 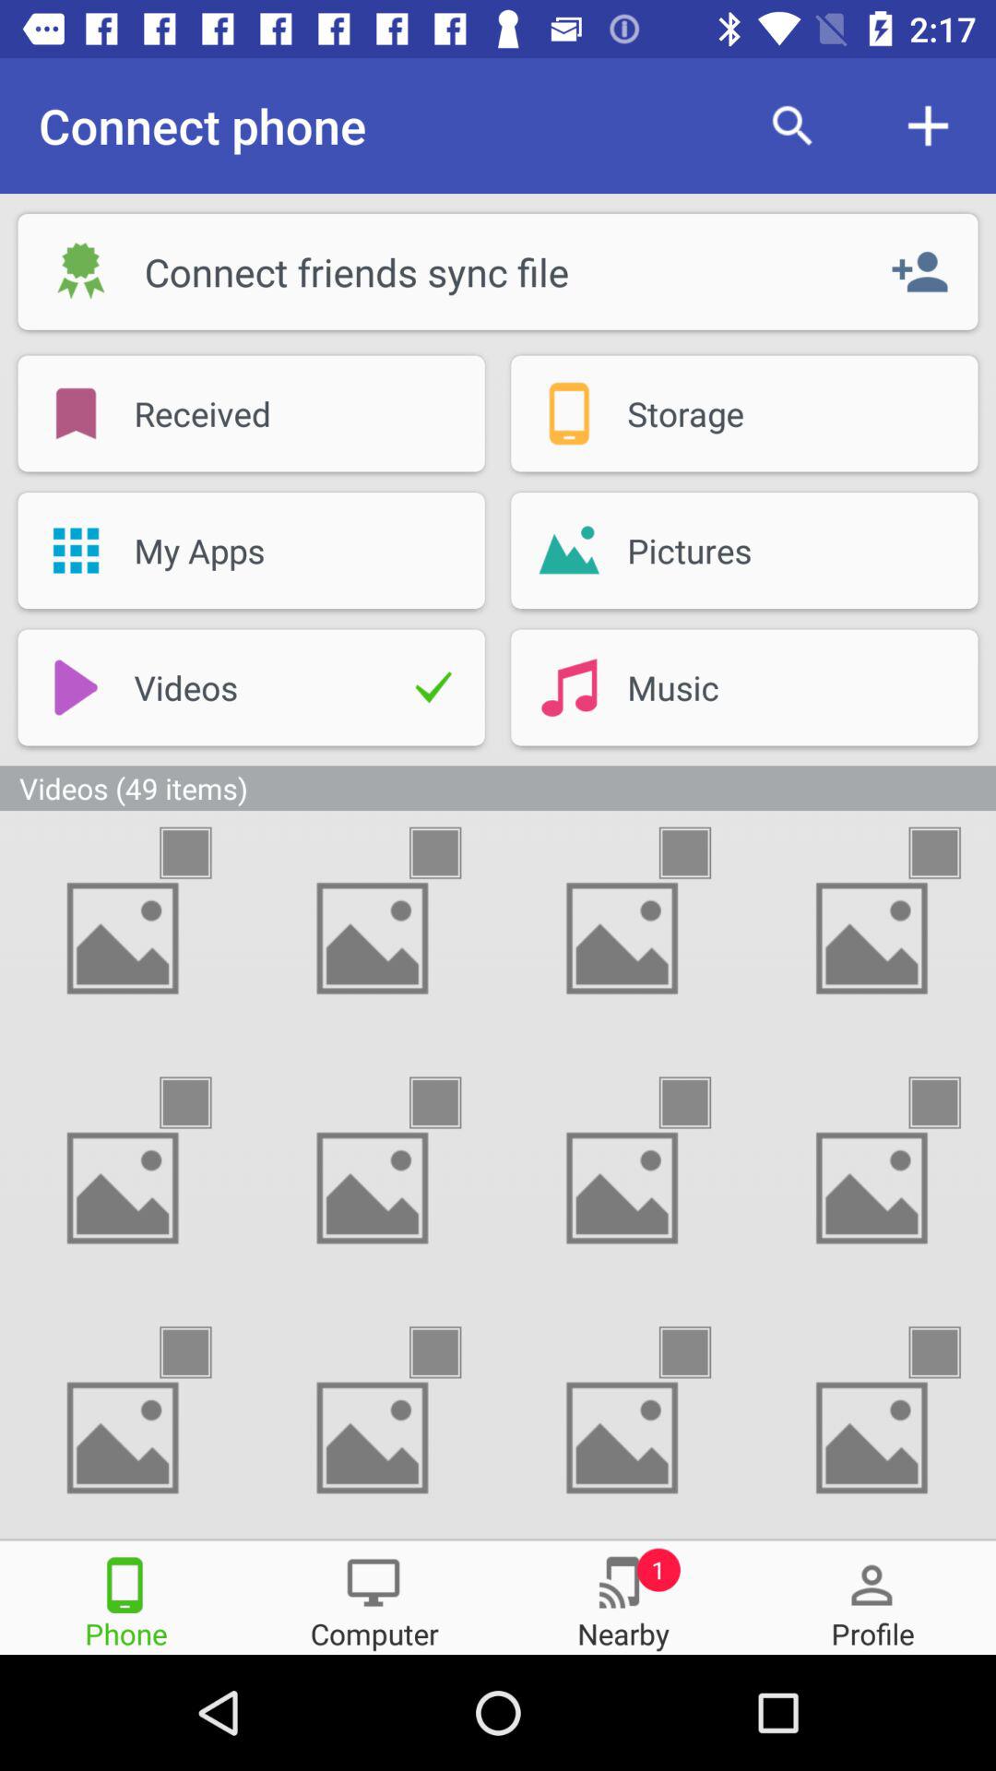 What do you see at coordinates (202, 1352) in the screenshot?
I see `click to photo option` at bounding box center [202, 1352].